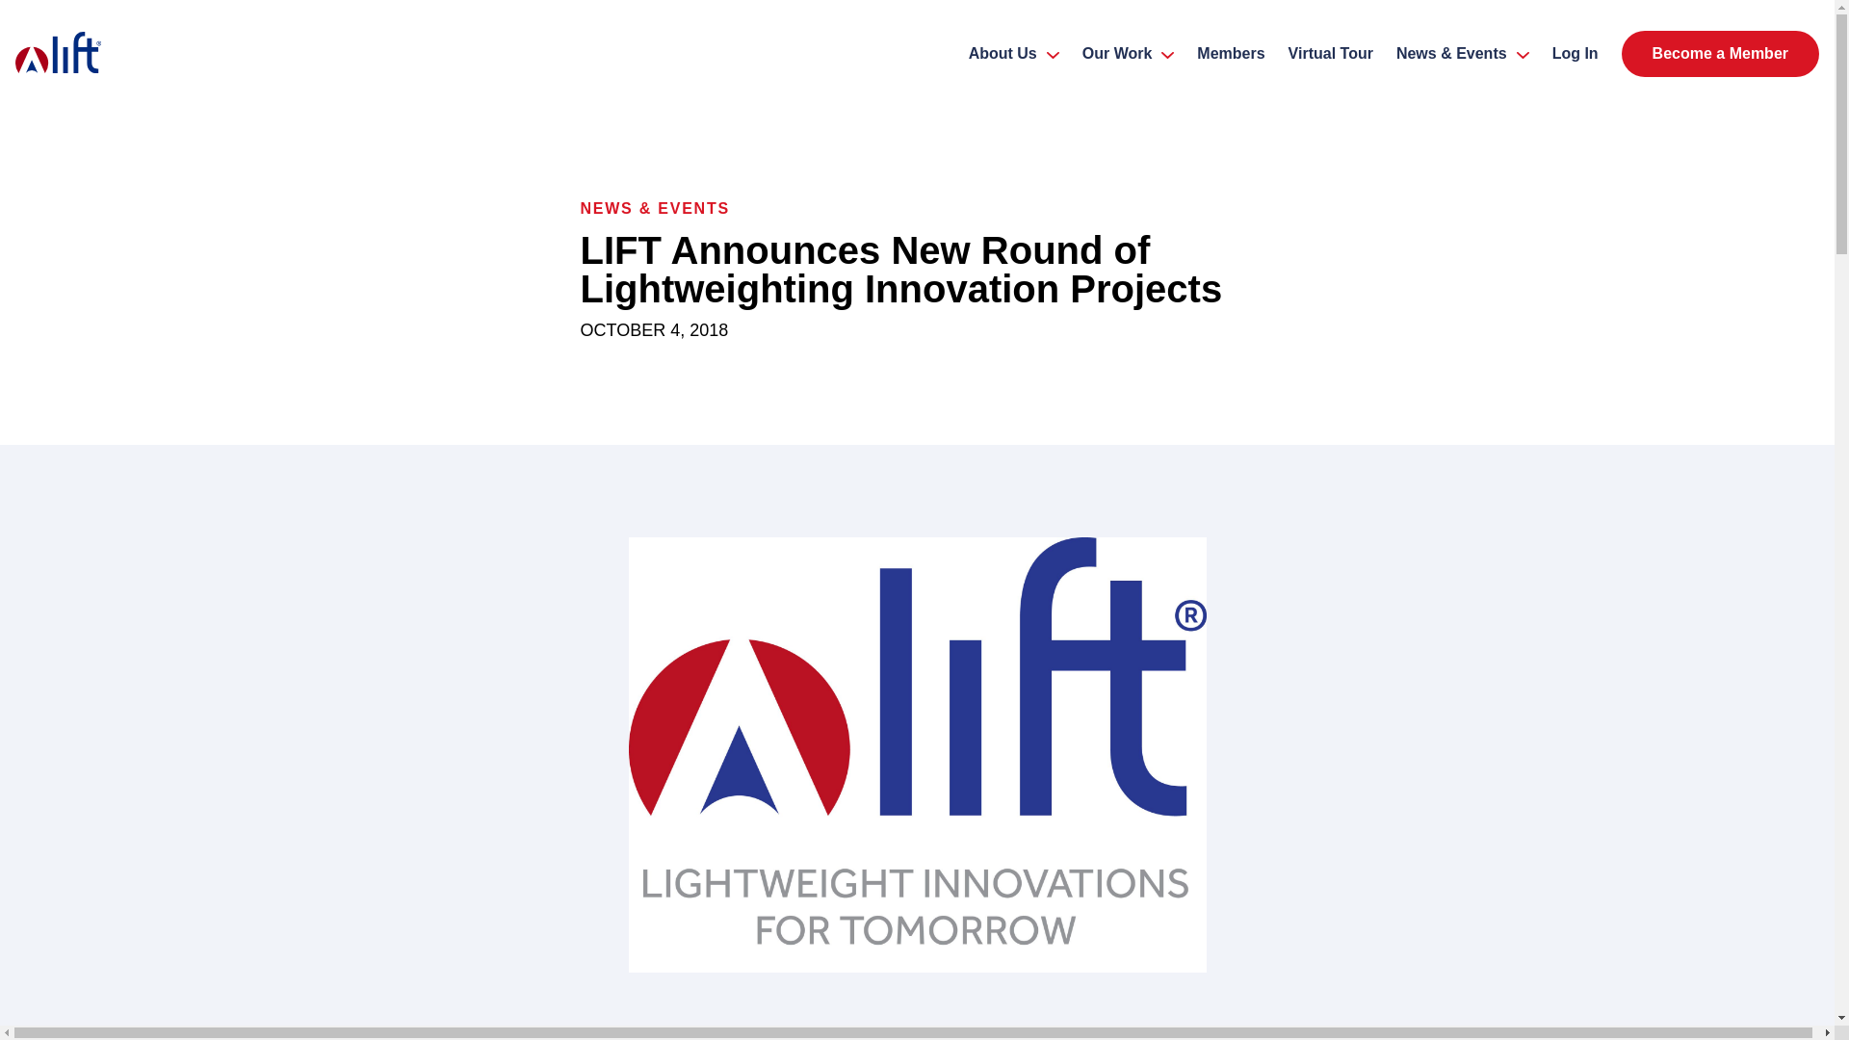 The height and width of the screenshot is (1040, 1849). I want to click on Virtual Tour, so click(1331, 54).